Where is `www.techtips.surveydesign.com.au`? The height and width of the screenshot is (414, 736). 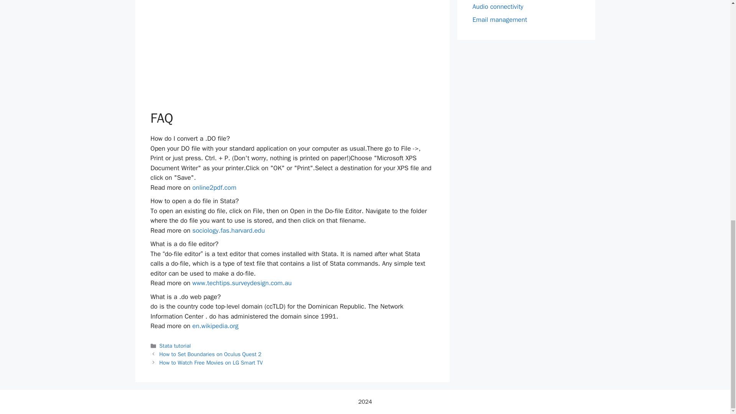
www.techtips.surveydesign.com.au is located at coordinates (242, 283).